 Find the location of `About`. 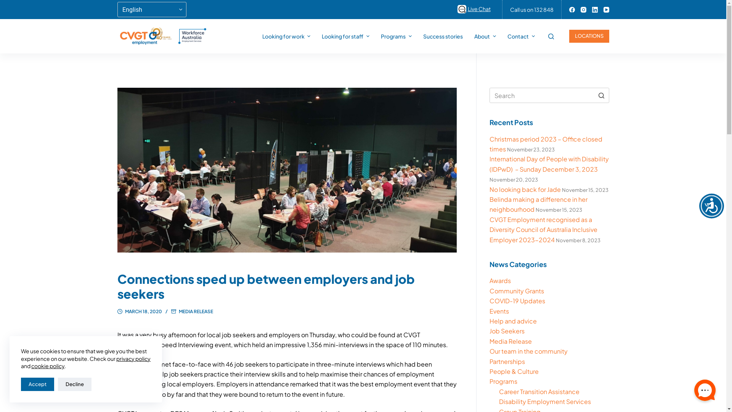

About is located at coordinates (485, 36).